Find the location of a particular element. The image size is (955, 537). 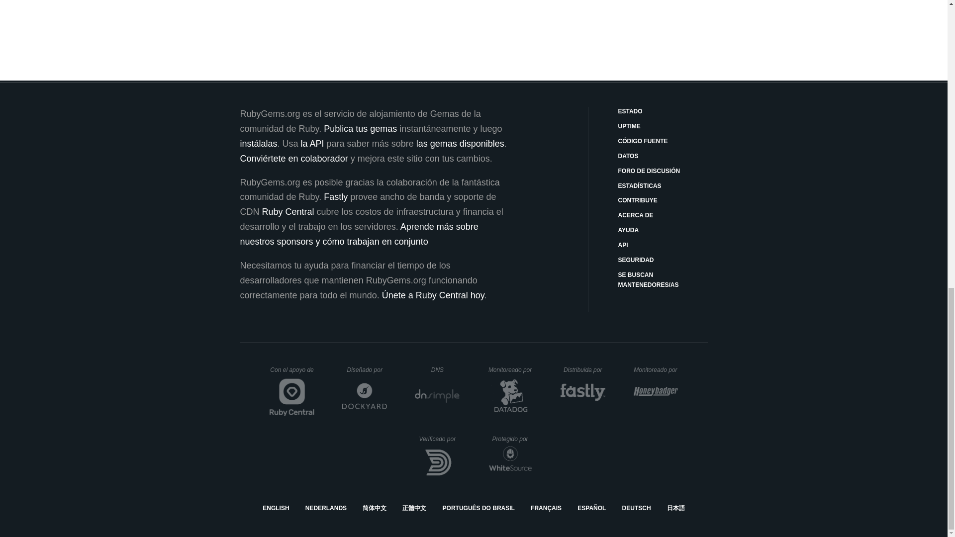

ACERCA DE is located at coordinates (663, 216).